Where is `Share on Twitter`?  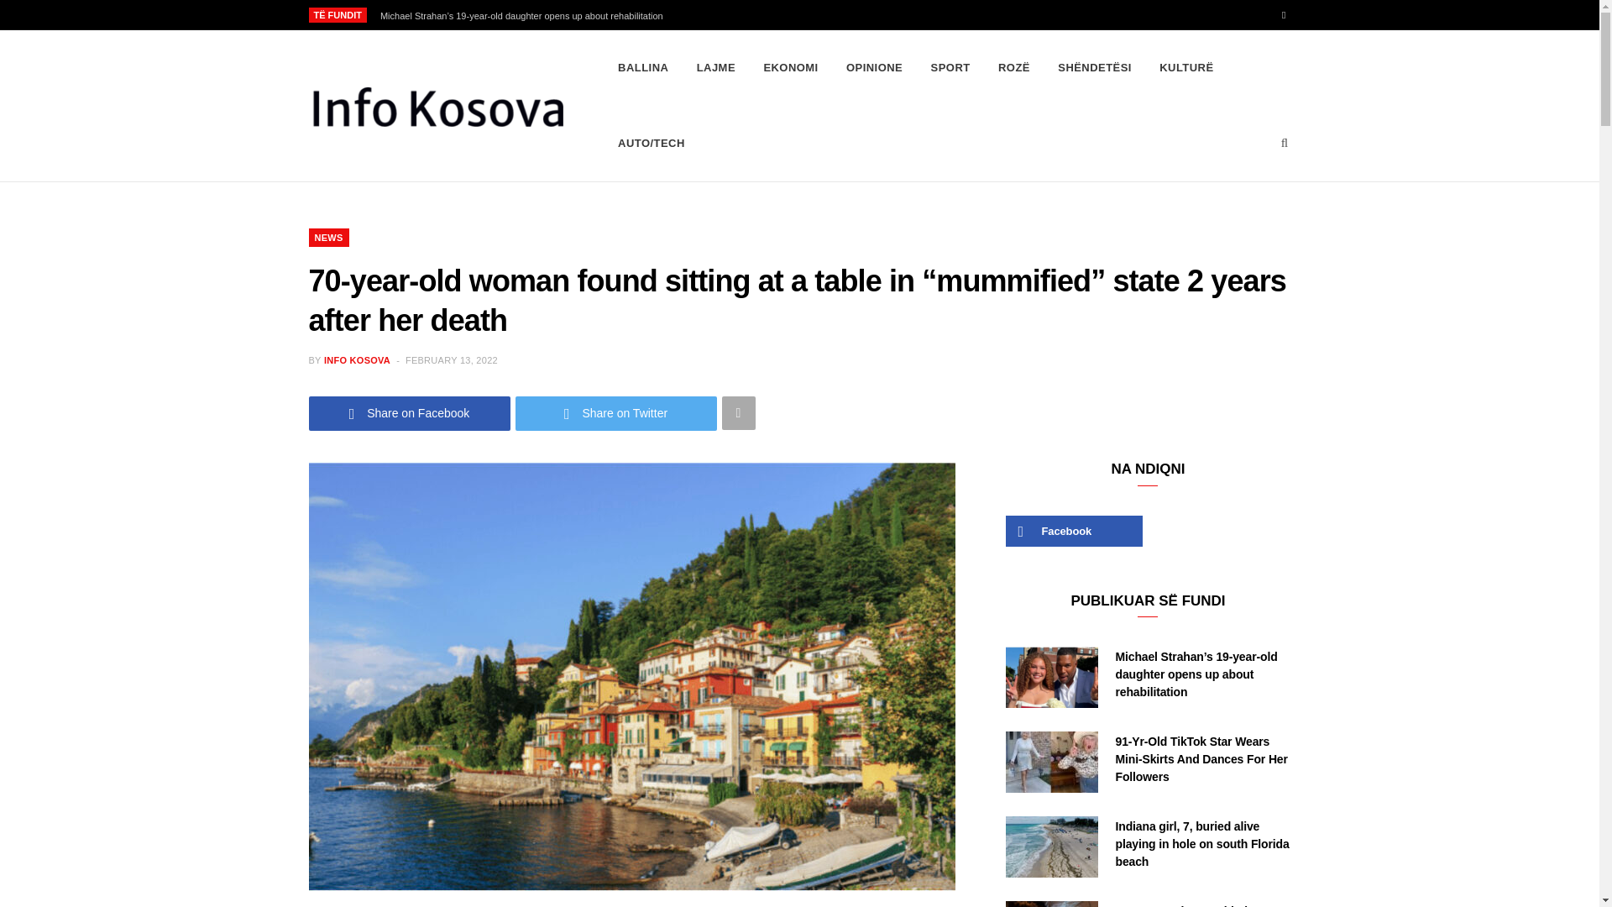
Share on Twitter is located at coordinates (616, 413).